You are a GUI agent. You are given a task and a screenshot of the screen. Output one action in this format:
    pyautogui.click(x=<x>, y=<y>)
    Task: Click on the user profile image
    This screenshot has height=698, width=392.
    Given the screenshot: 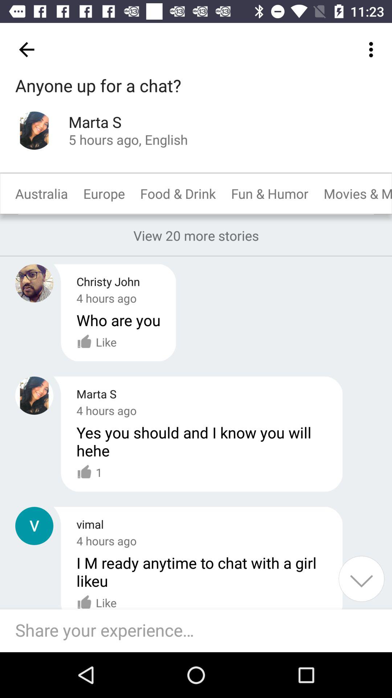 What is the action you would take?
    pyautogui.click(x=34, y=283)
    